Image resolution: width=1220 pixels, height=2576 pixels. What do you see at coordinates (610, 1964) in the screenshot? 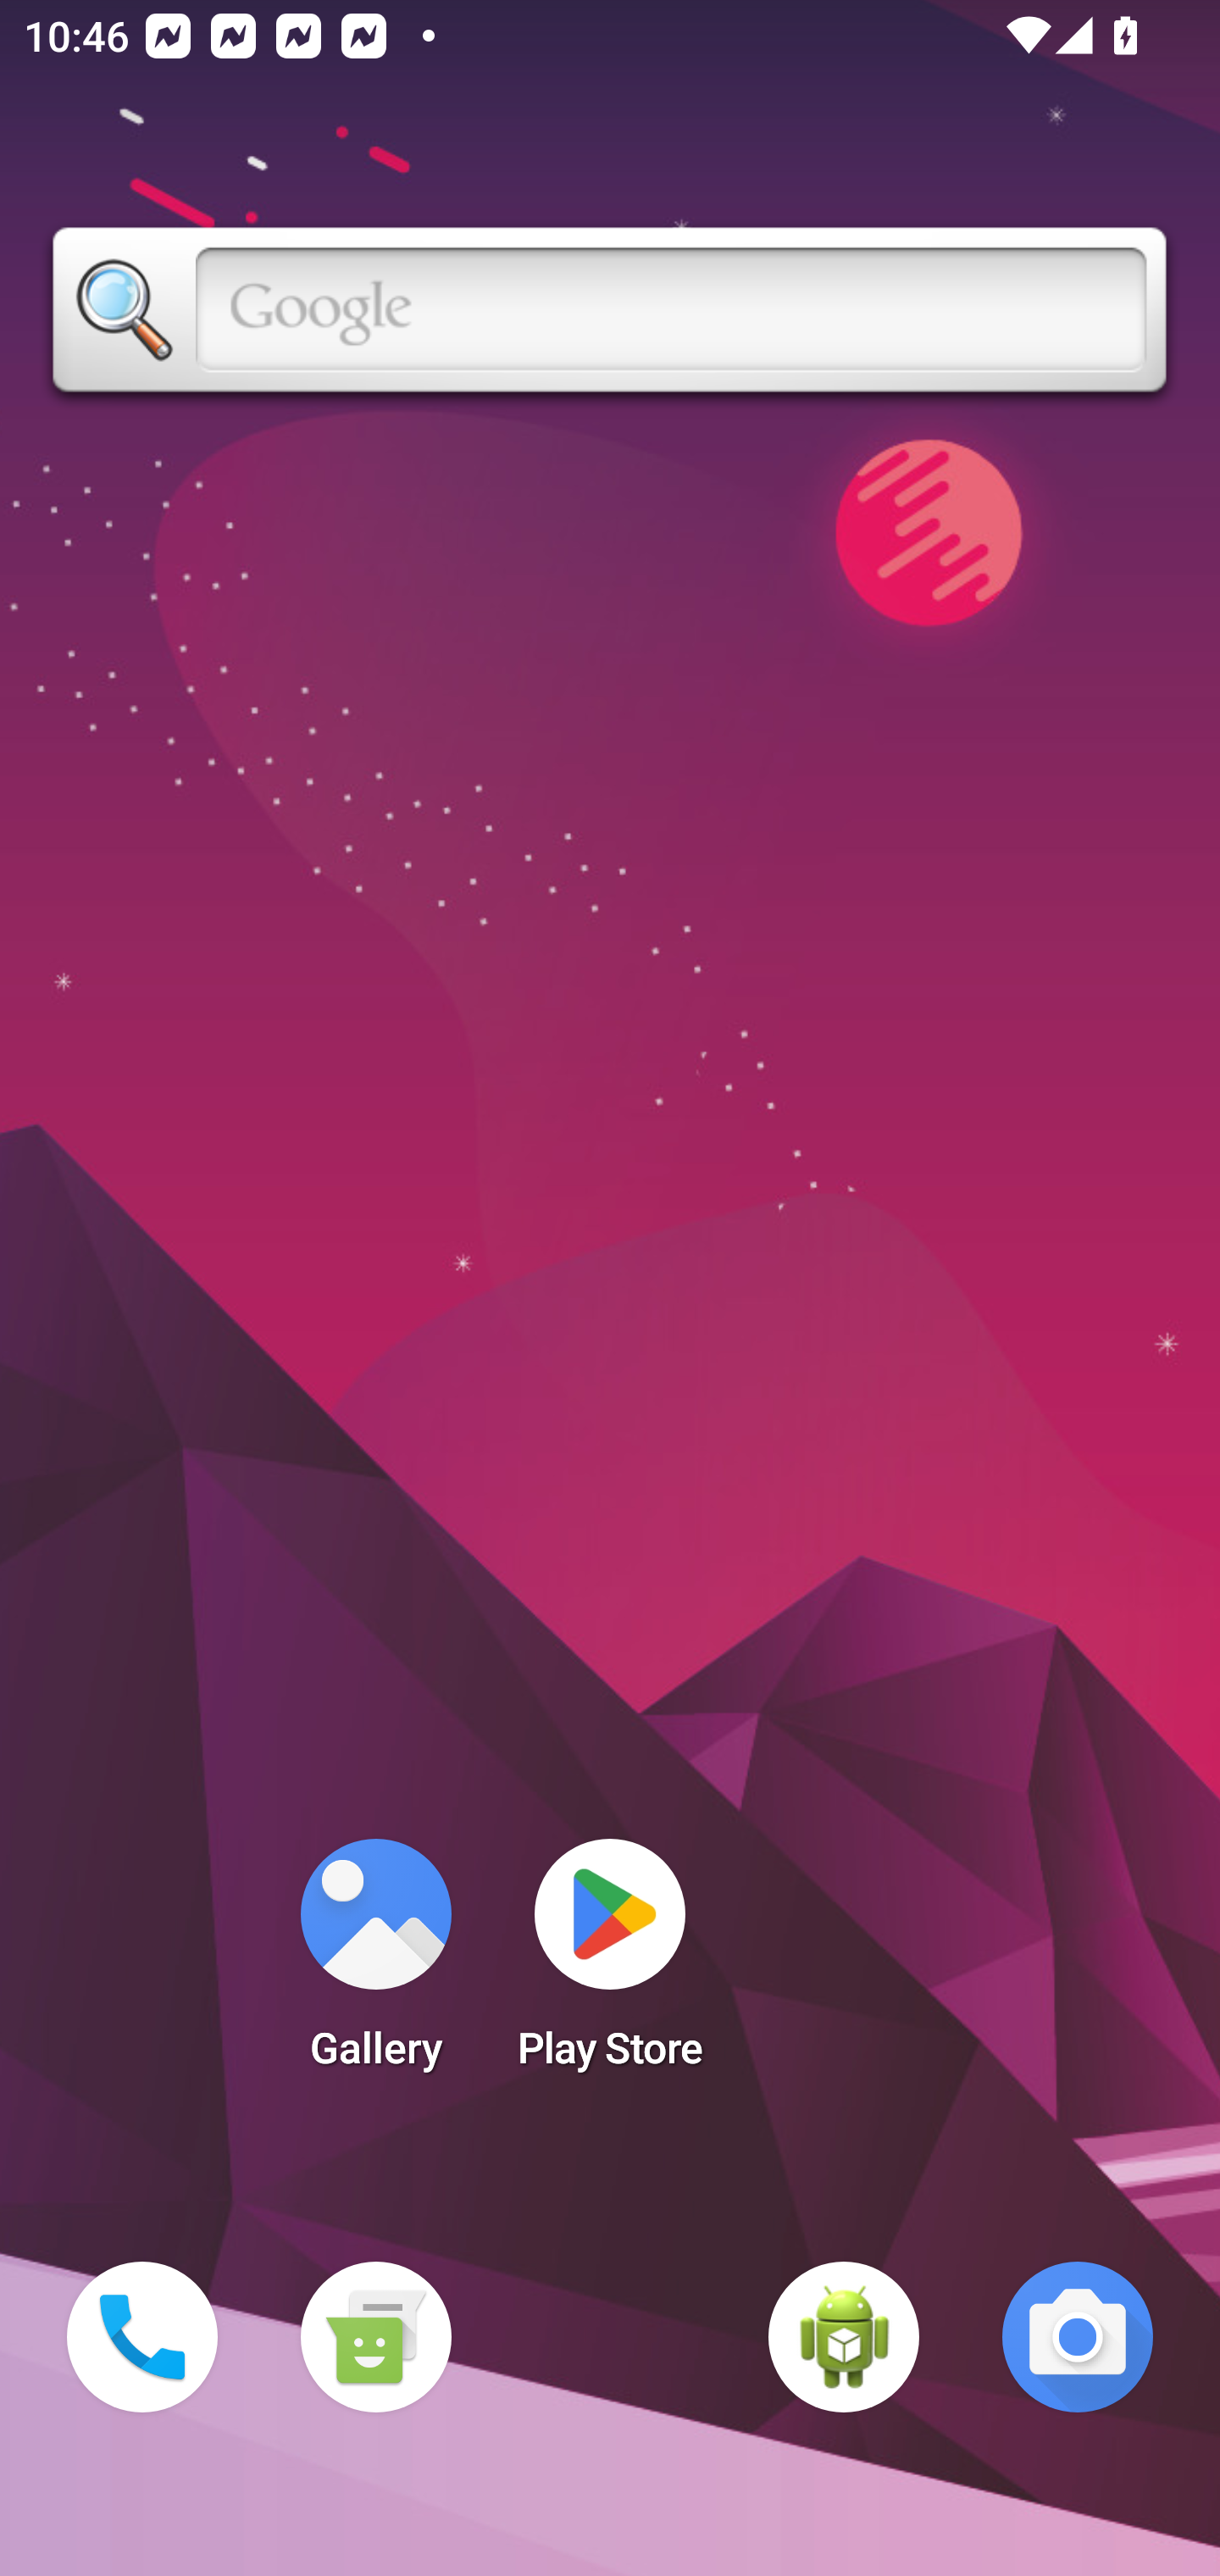
I see `Play Store` at bounding box center [610, 1964].